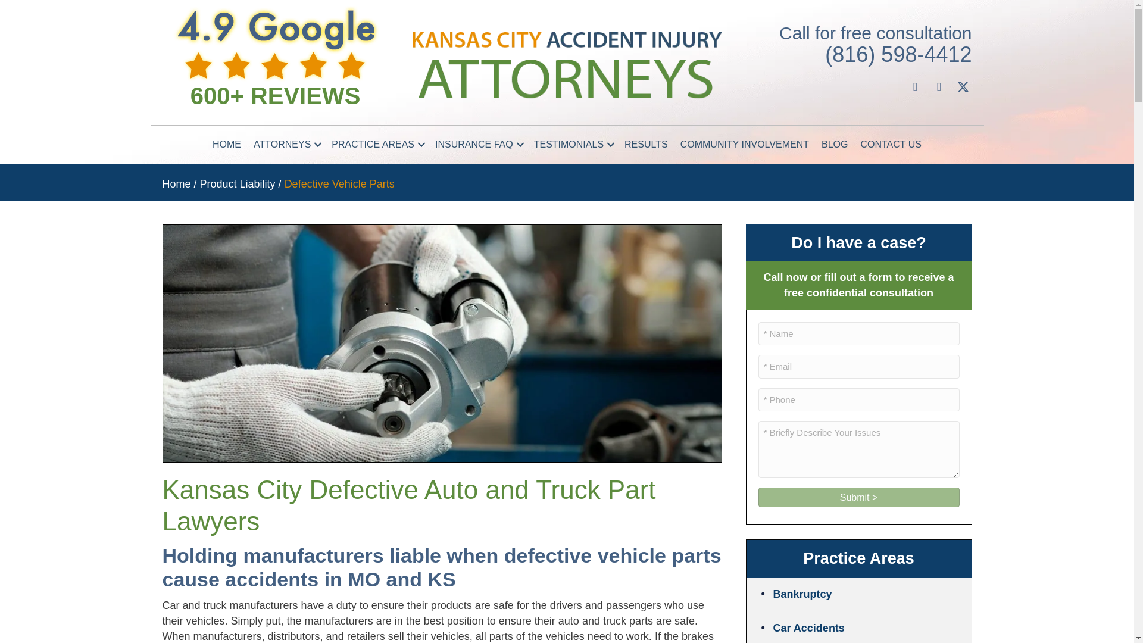 This screenshot has height=643, width=1143. Describe the element at coordinates (566, 65) in the screenshot. I see `Kansas City Accident Injury Attorneys` at that location.